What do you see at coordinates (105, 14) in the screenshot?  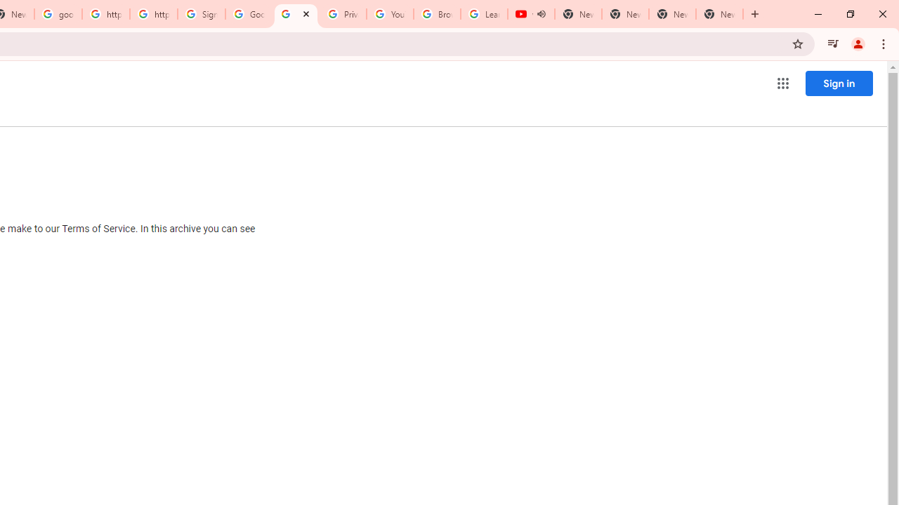 I see `https://scholar.google.com/` at bounding box center [105, 14].